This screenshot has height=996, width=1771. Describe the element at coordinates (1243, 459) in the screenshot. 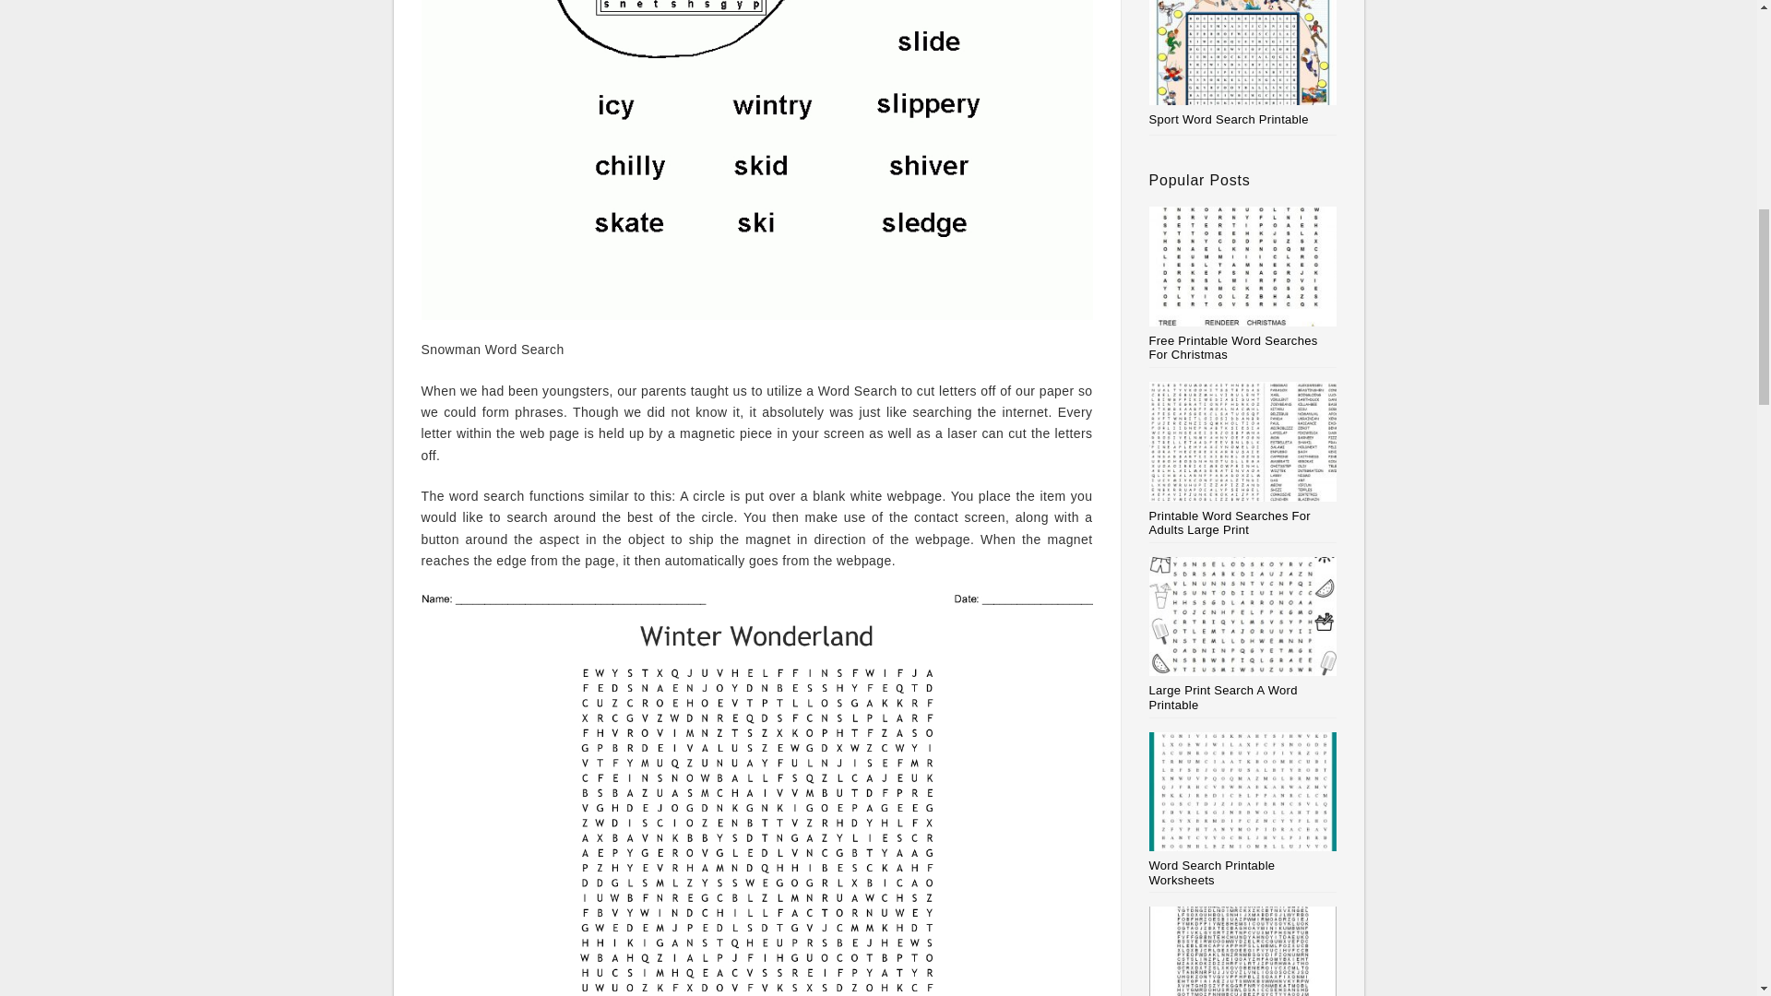

I see `Printable Word Searches For Adults Large Print` at that location.